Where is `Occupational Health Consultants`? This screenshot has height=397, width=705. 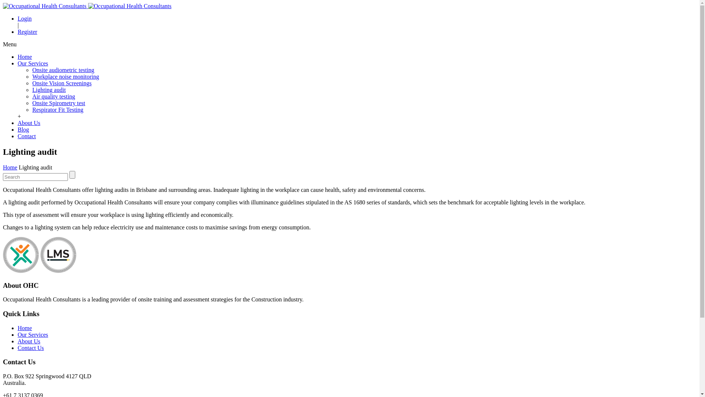 Occupational Health Consultants is located at coordinates (58, 255).